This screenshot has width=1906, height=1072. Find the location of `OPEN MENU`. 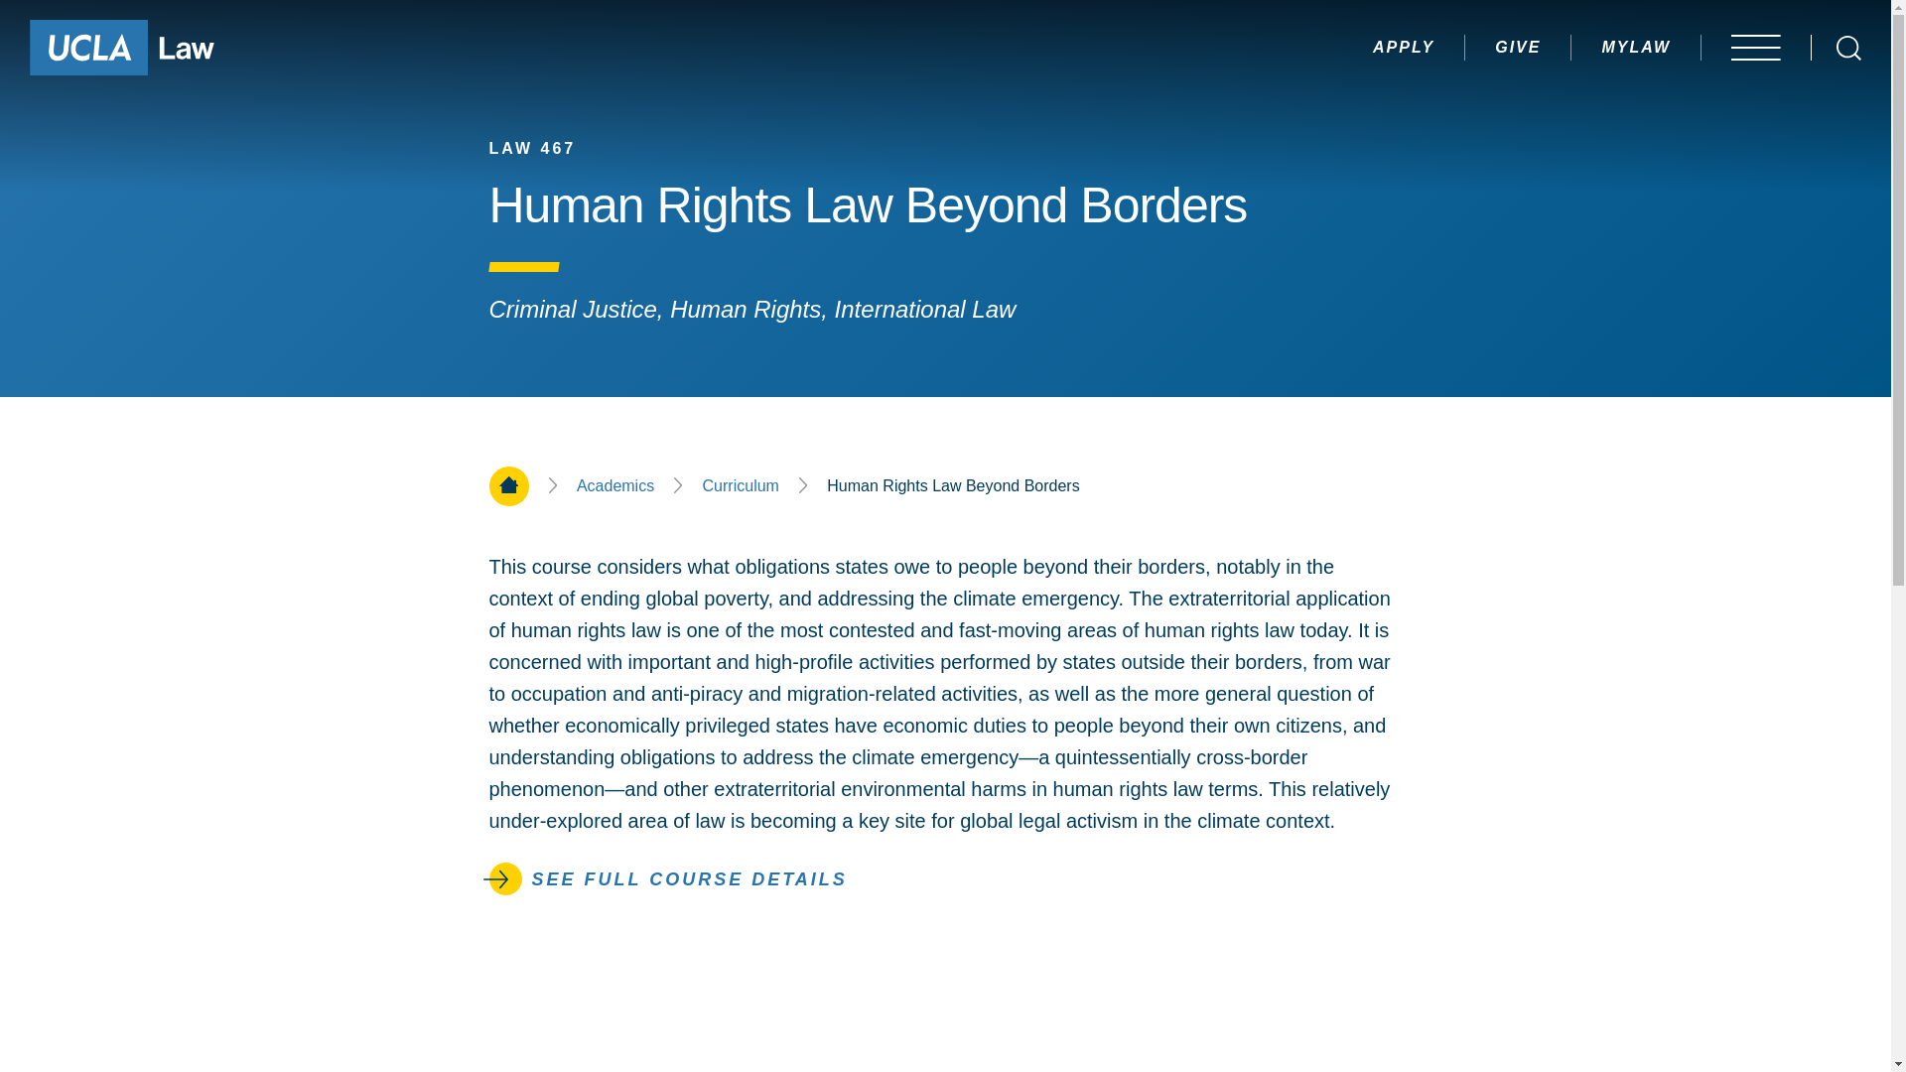

OPEN MENU is located at coordinates (1771, 47).